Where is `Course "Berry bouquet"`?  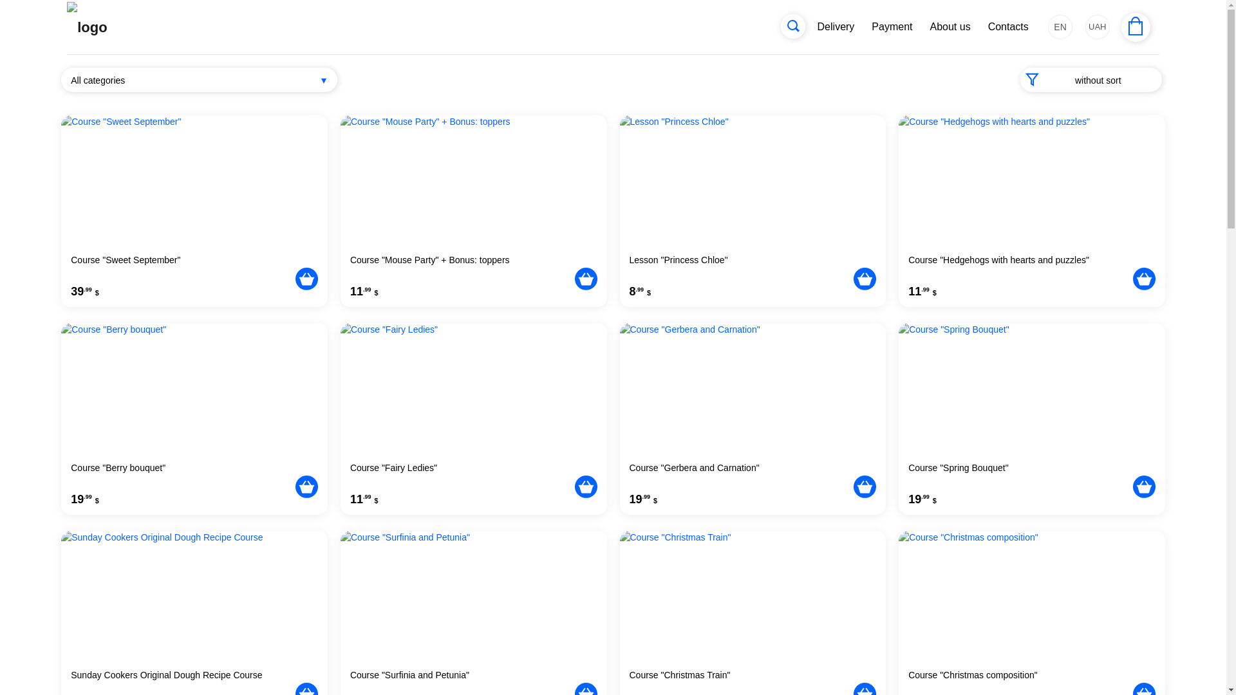 Course "Berry bouquet" is located at coordinates (183, 474).